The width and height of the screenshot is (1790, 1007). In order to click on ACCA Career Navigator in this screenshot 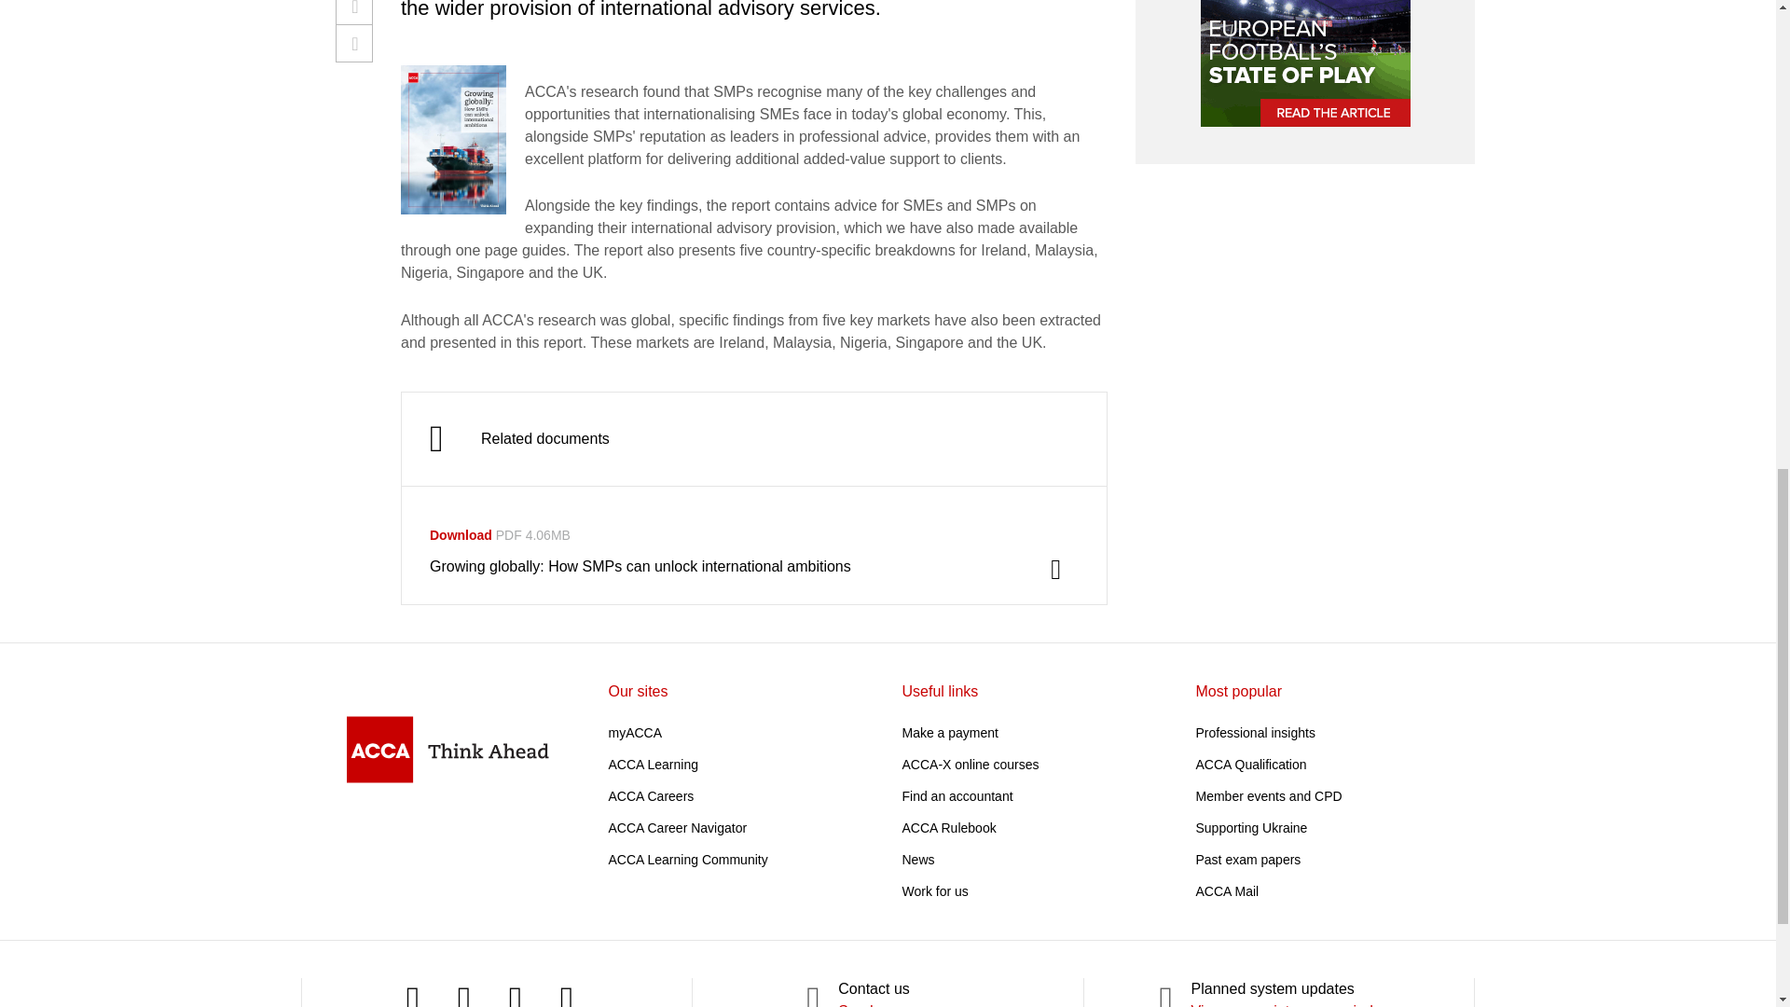, I will do `click(677, 828)`.